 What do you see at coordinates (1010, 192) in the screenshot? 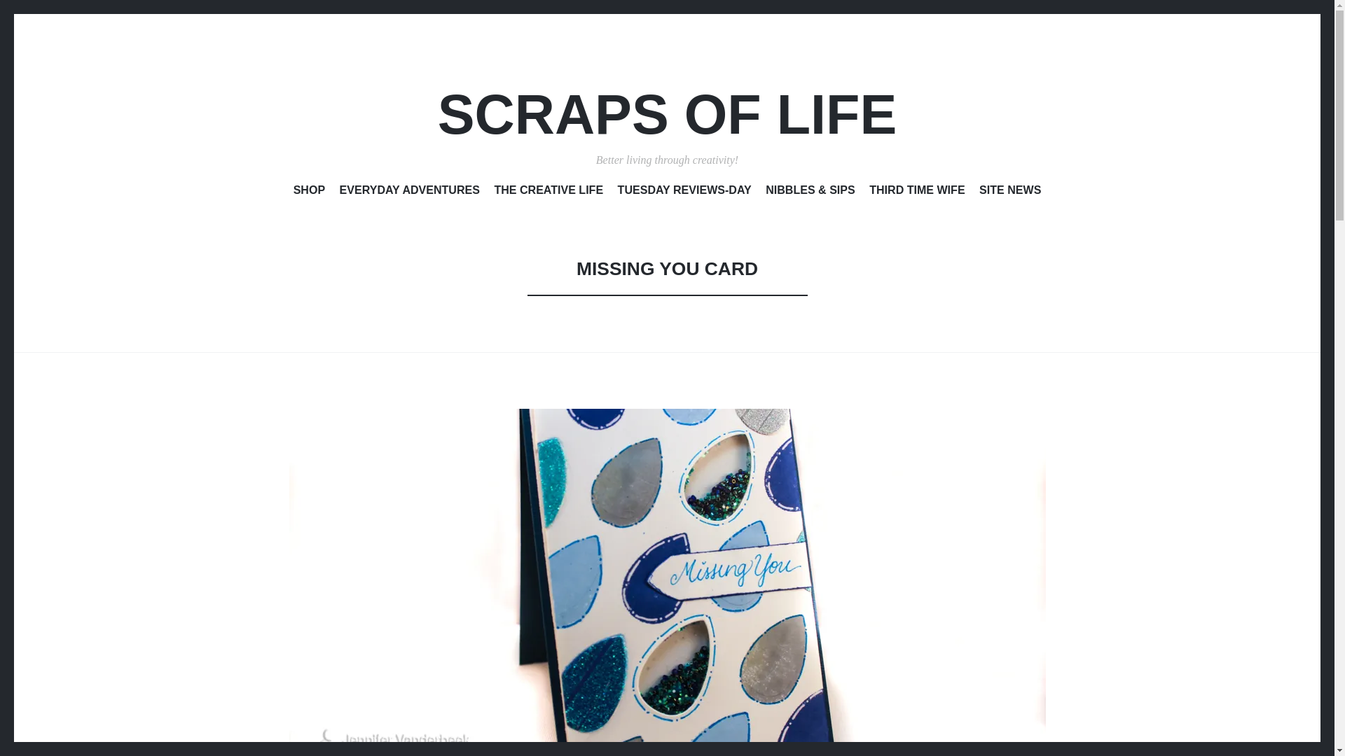
I see `SITE NEWS` at bounding box center [1010, 192].